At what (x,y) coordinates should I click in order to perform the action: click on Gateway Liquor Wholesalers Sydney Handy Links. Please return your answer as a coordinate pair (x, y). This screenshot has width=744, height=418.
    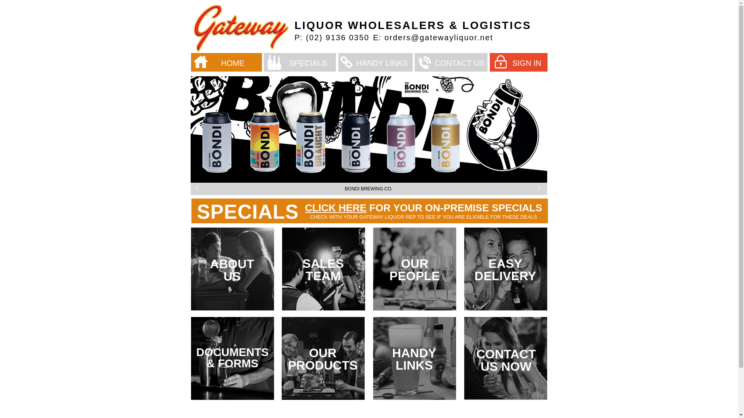
    Looking at the image, I should click on (414, 358).